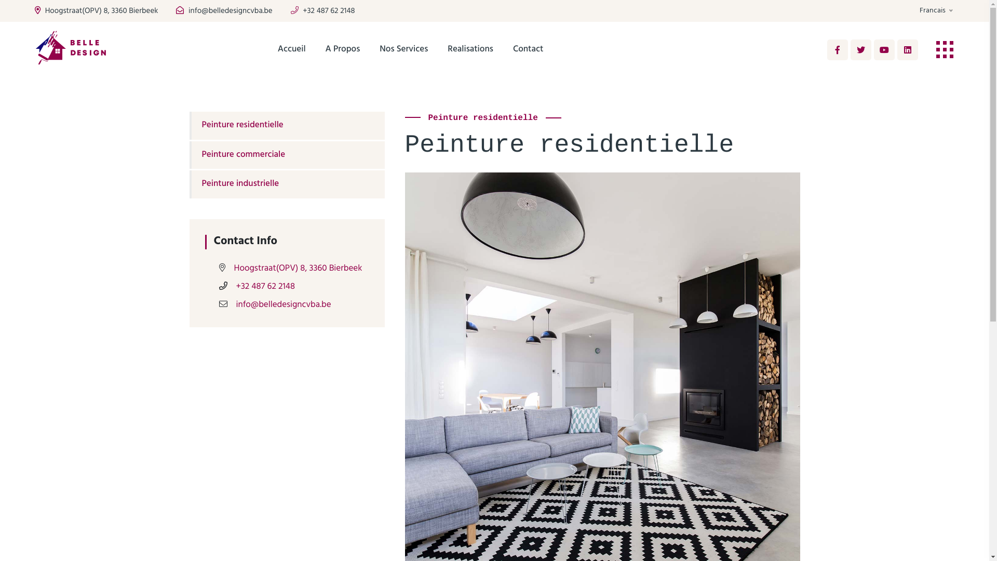 The width and height of the screenshot is (997, 561). What do you see at coordinates (292, 50) in the screenshot?
I see `Accueil` at bounding box center [292, 50].